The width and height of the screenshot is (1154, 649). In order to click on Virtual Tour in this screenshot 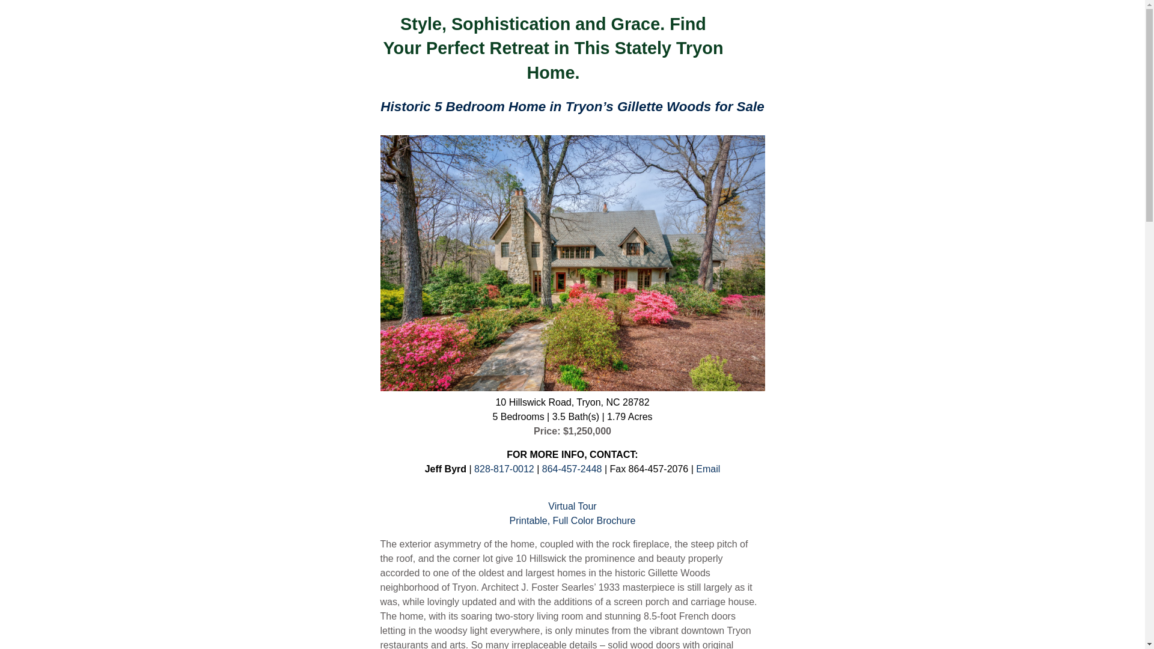, I will do `click(572, 506)`.